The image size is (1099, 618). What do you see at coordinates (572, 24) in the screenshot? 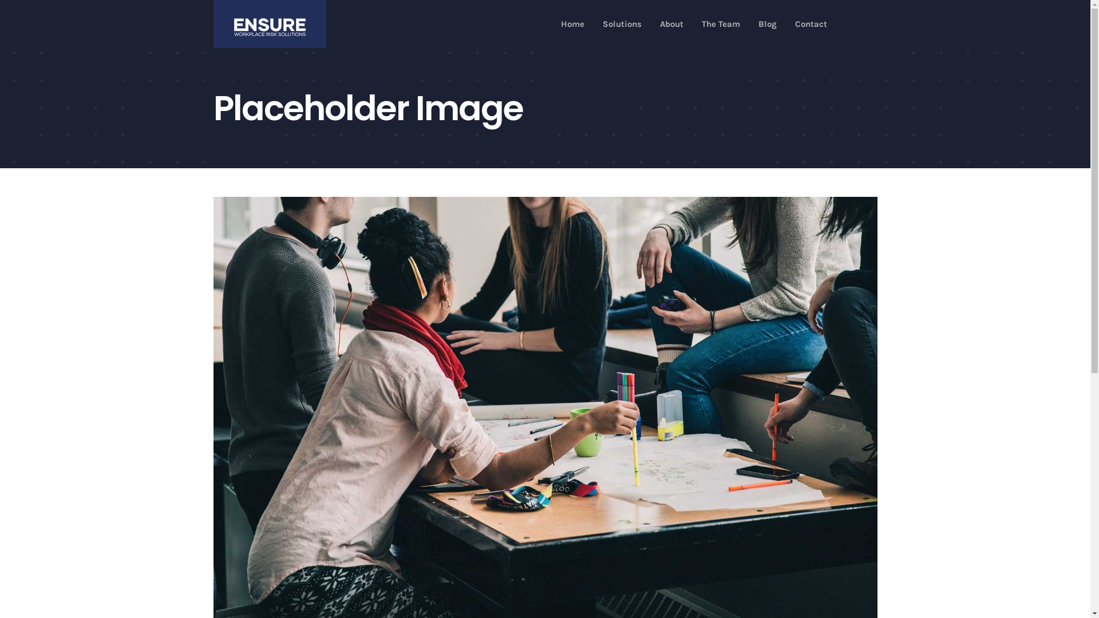
I see `Home` at bounding box center [572, 24].